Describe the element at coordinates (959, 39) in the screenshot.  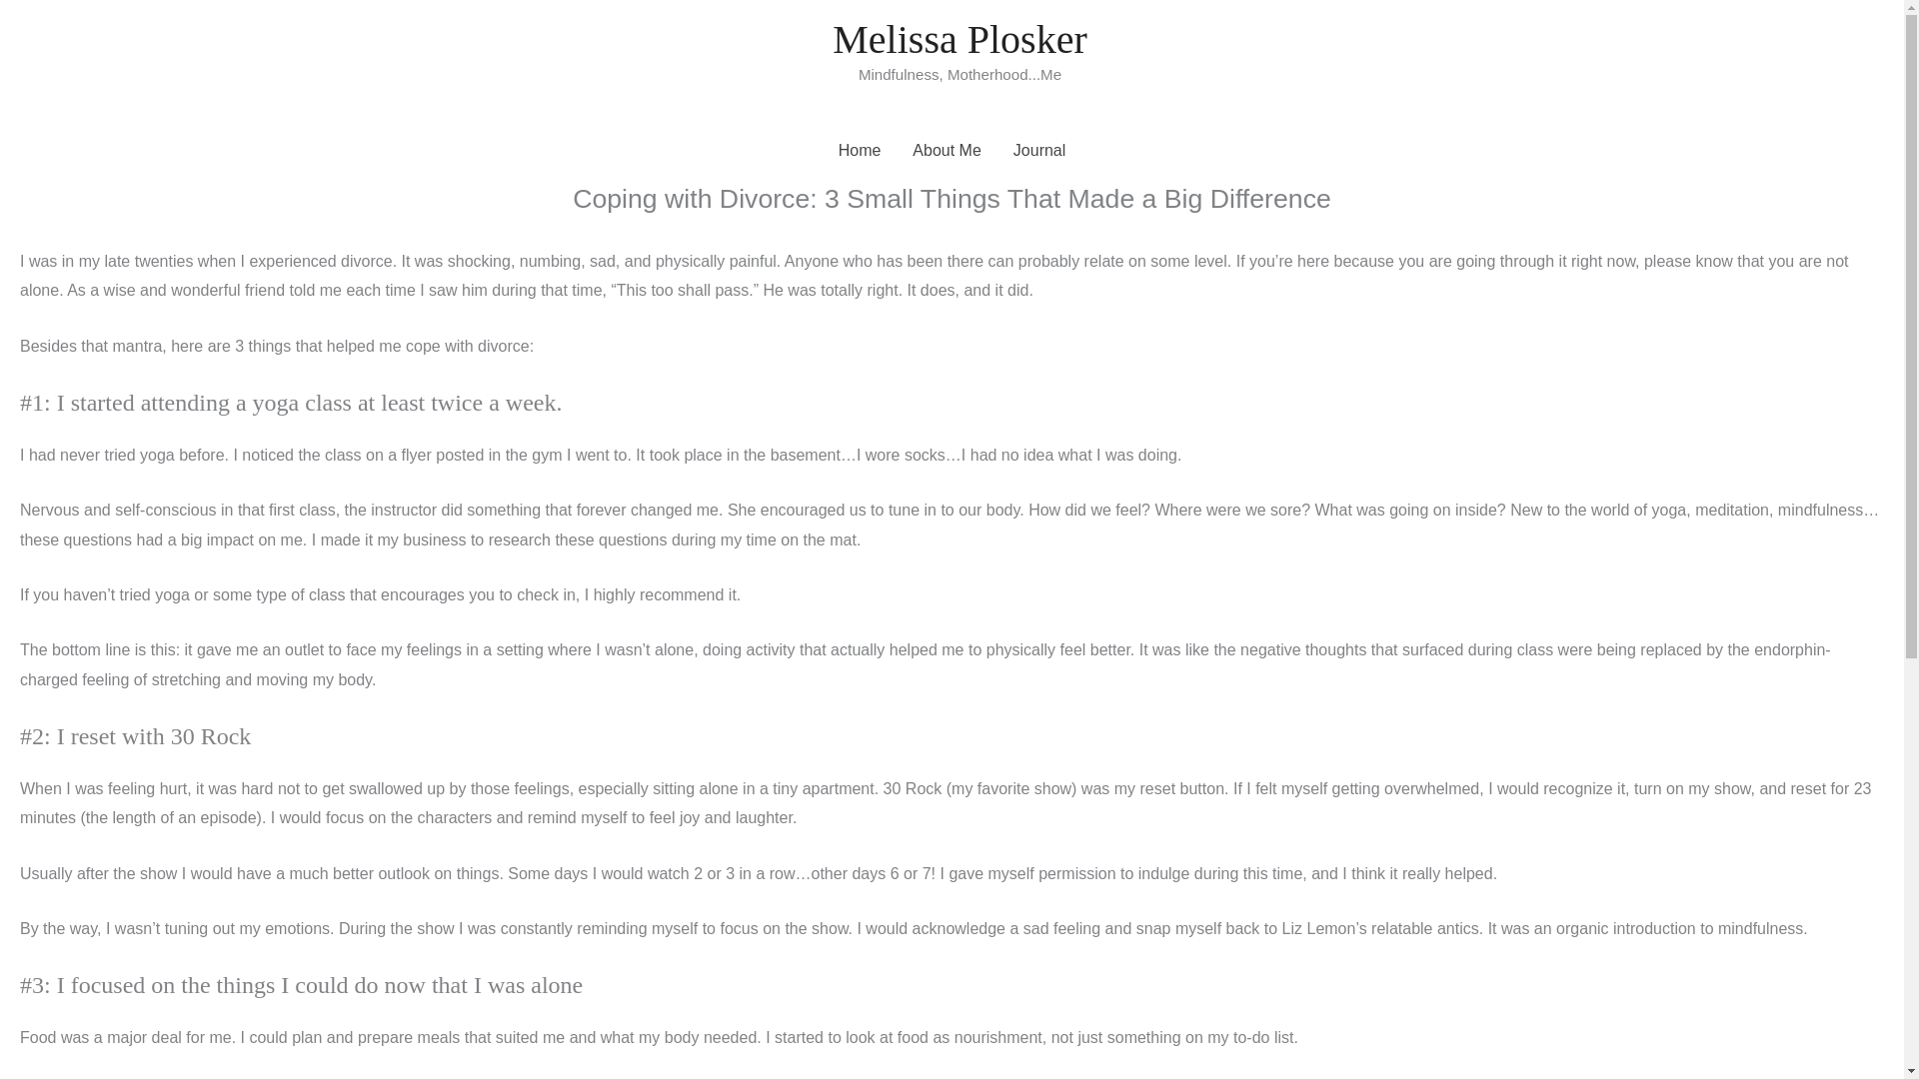
I see `Melissa Plosker` at that location.